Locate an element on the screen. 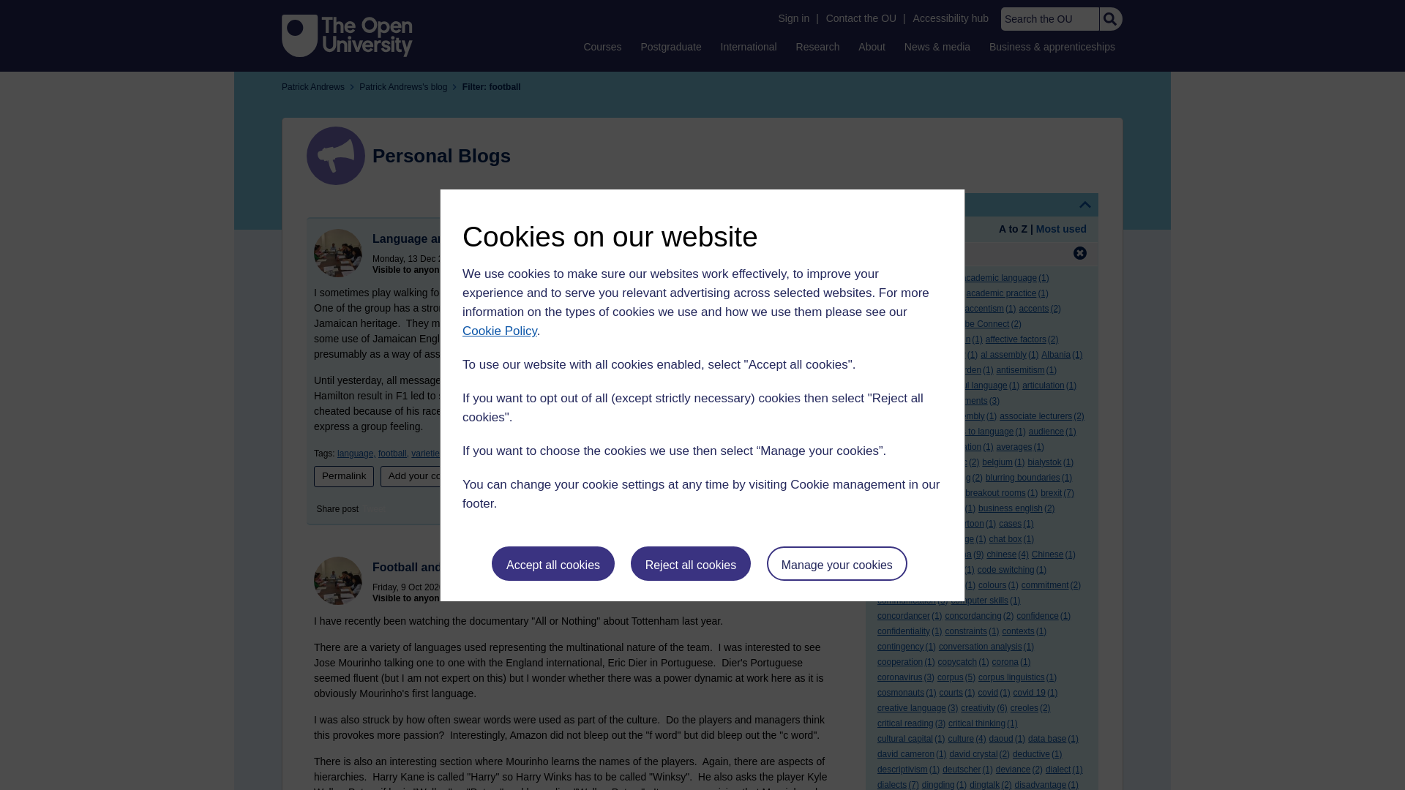 Image resolution: width=1405 pixels, height=790 pixels. Search is located at coordinates (1109, 19).